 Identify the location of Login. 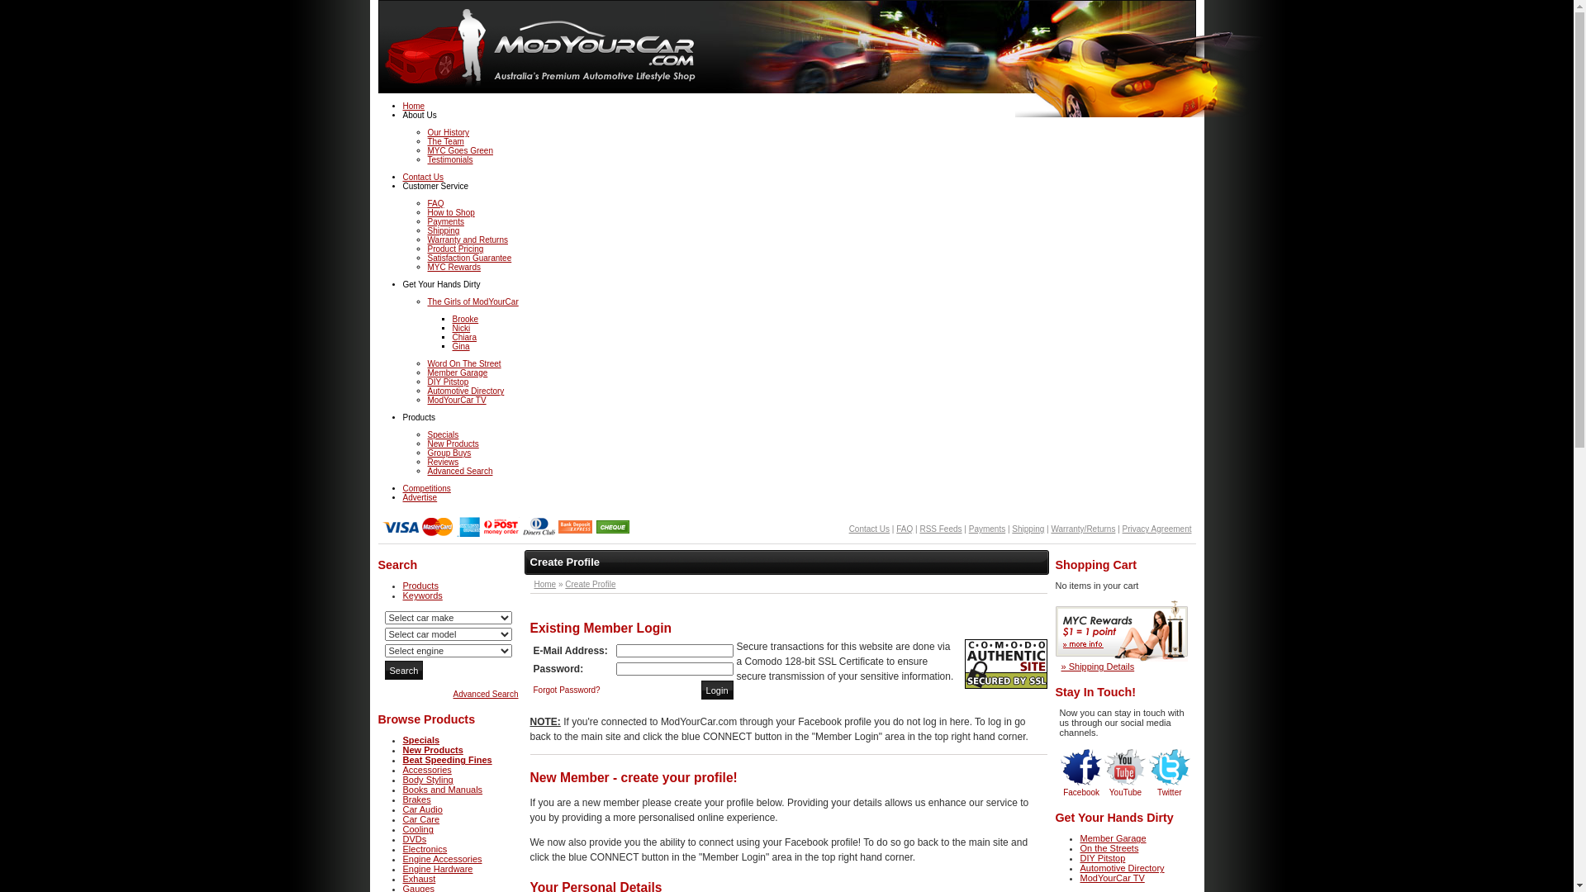
(717, 690).